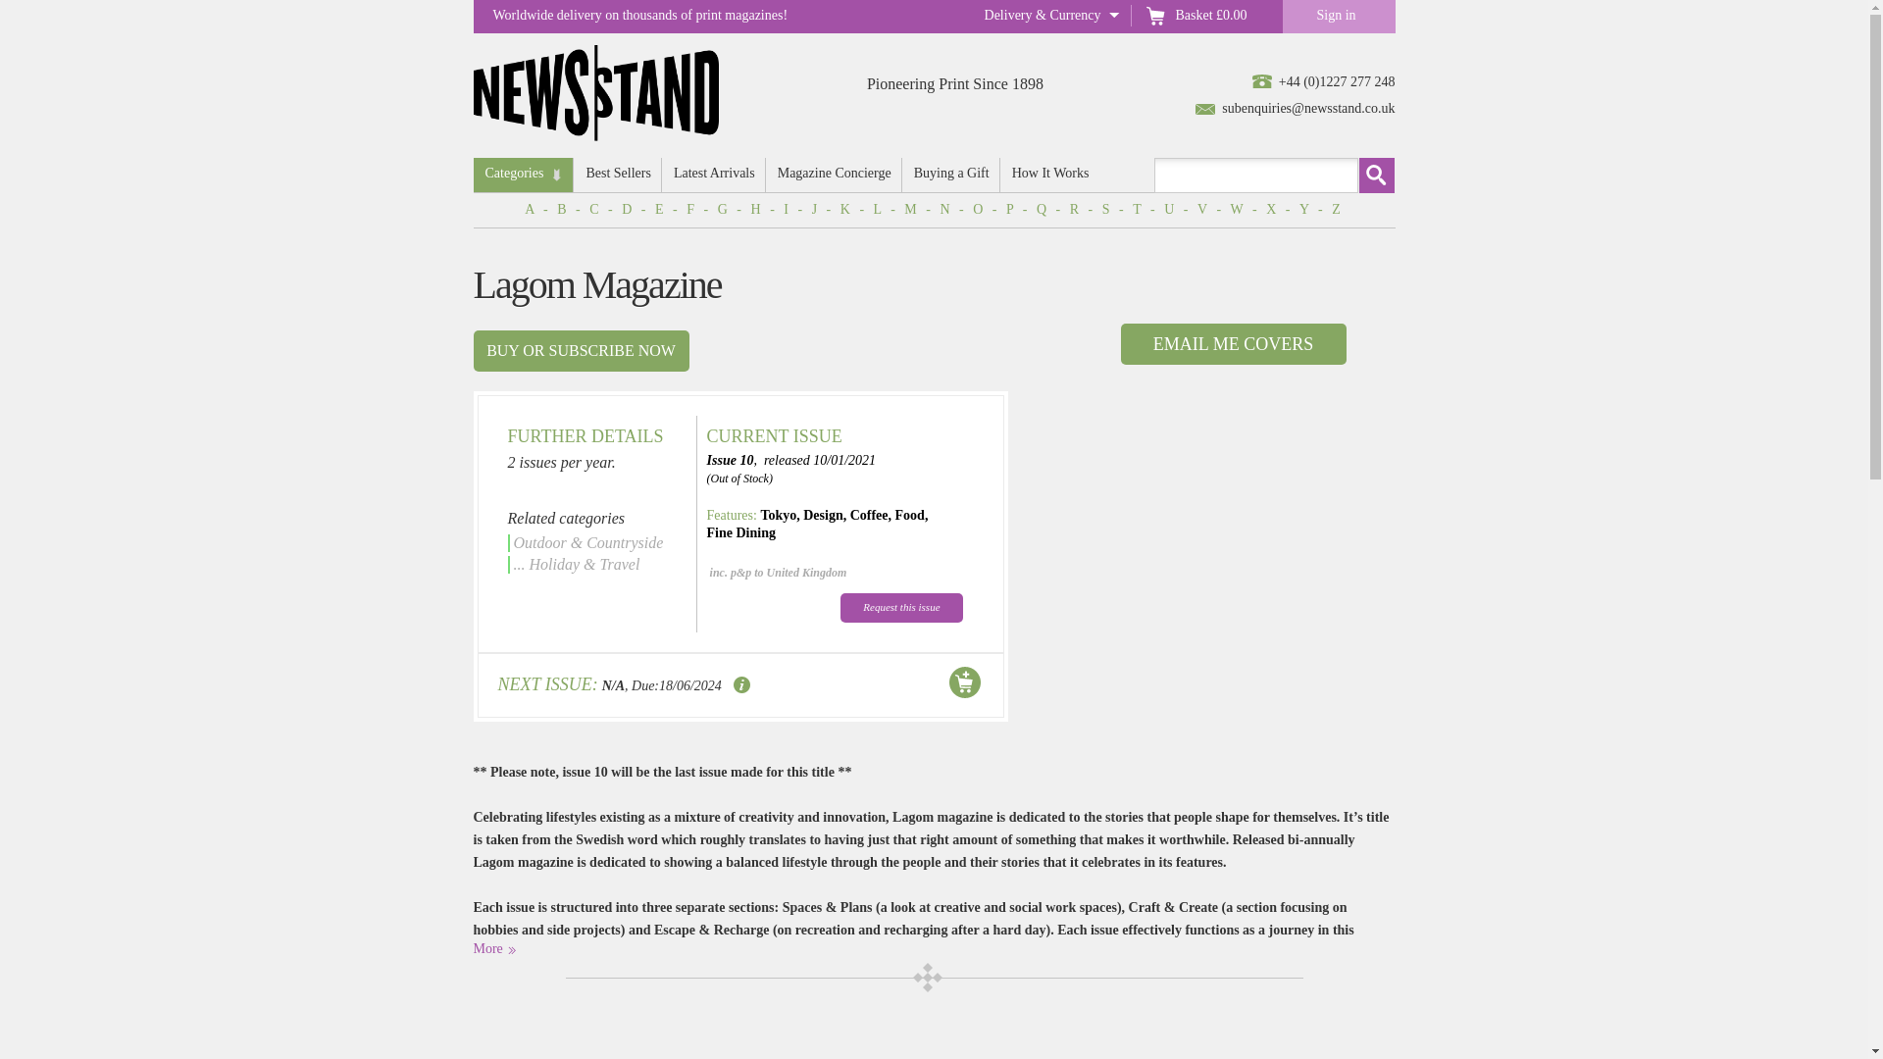 This screenshot has width=1883, height=1059. Describe the element at coordinates (869, 516) in the screenshot. I see `Click here to show other magazines featuring Coffee` at that location.